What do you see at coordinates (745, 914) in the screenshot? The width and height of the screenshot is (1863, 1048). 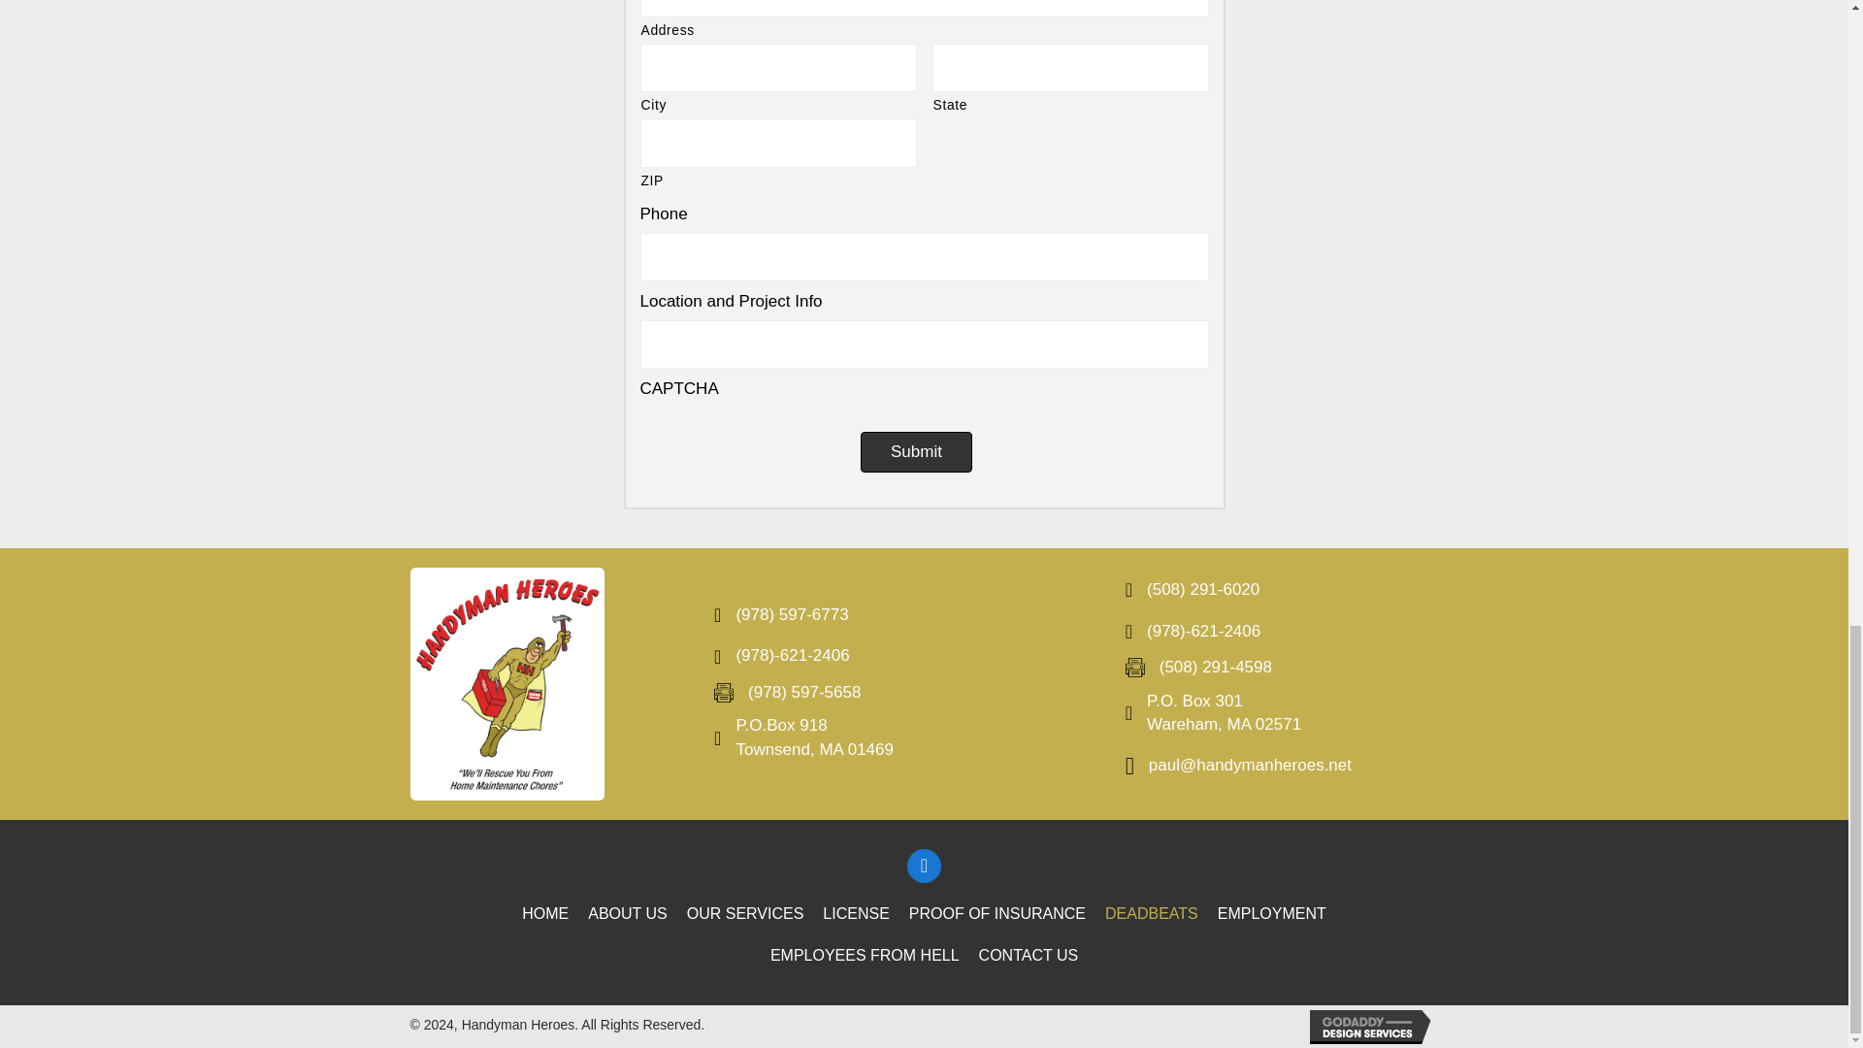 I see `OUR SERVICES` at bounding box center [745, 914].